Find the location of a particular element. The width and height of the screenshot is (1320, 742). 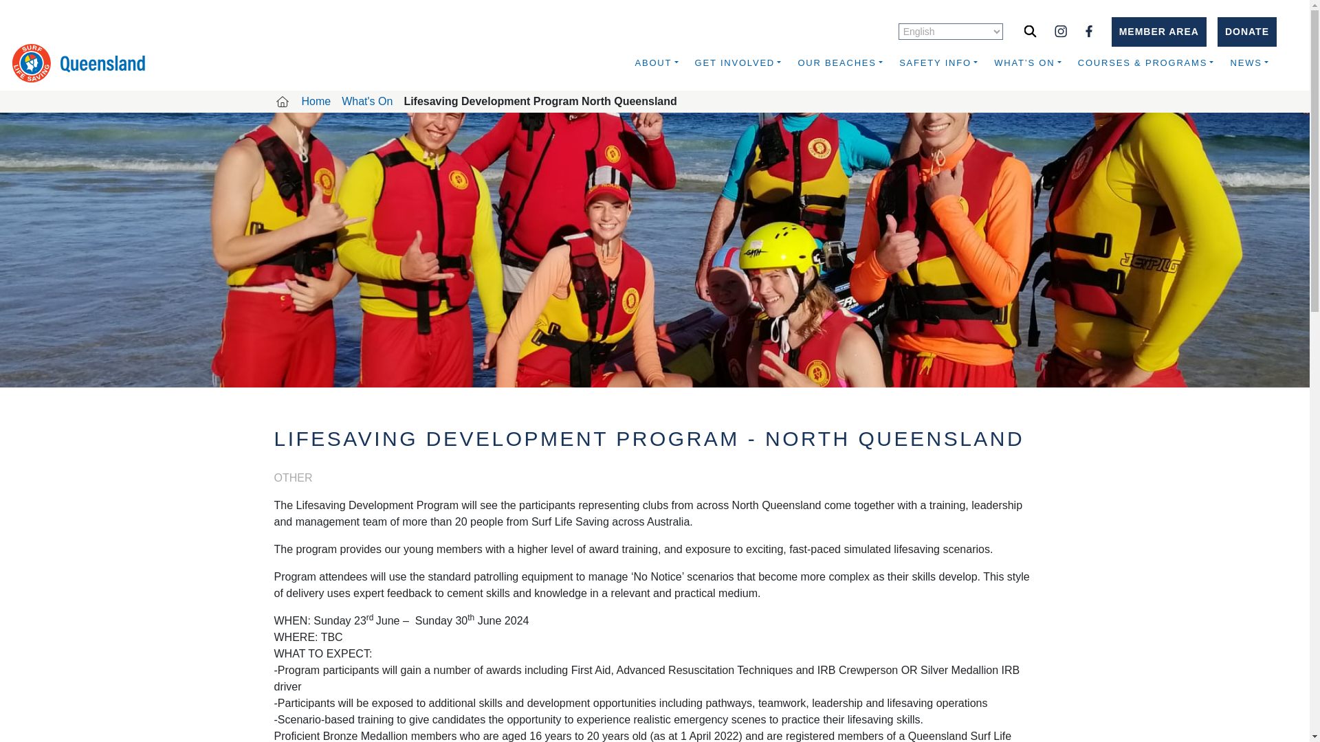

MEMBER AREA is located at coordinates (1158, 30).